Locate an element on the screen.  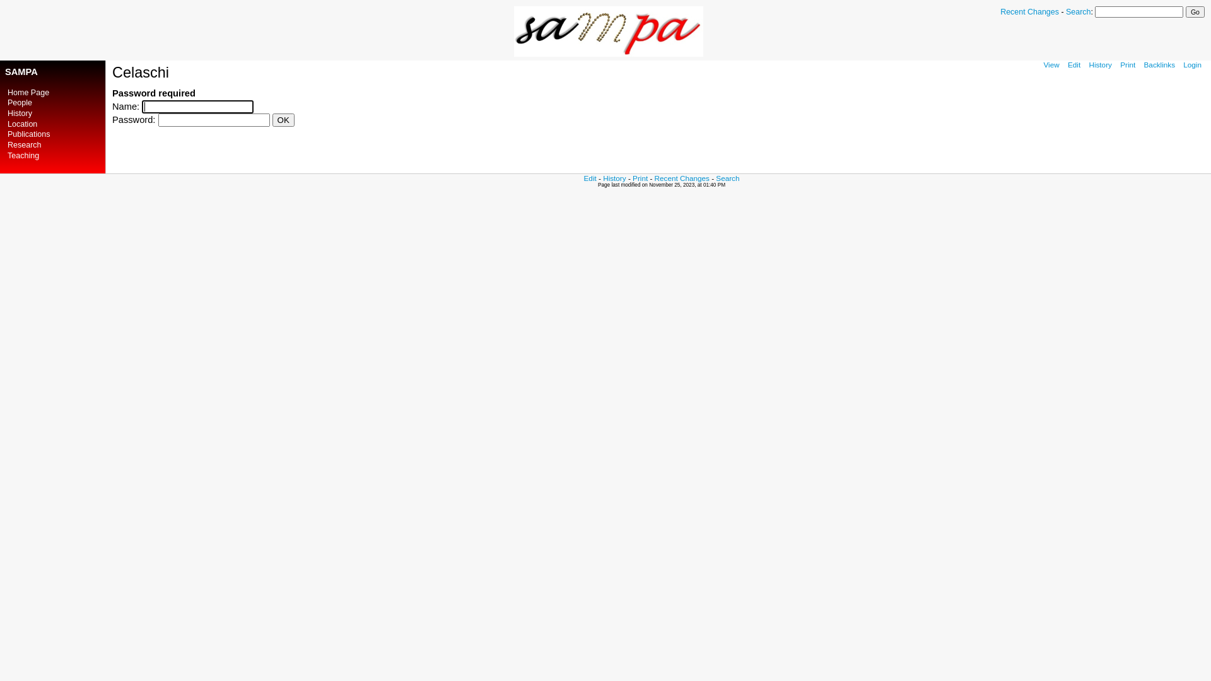
Edit is located at coordinates (590, 178).